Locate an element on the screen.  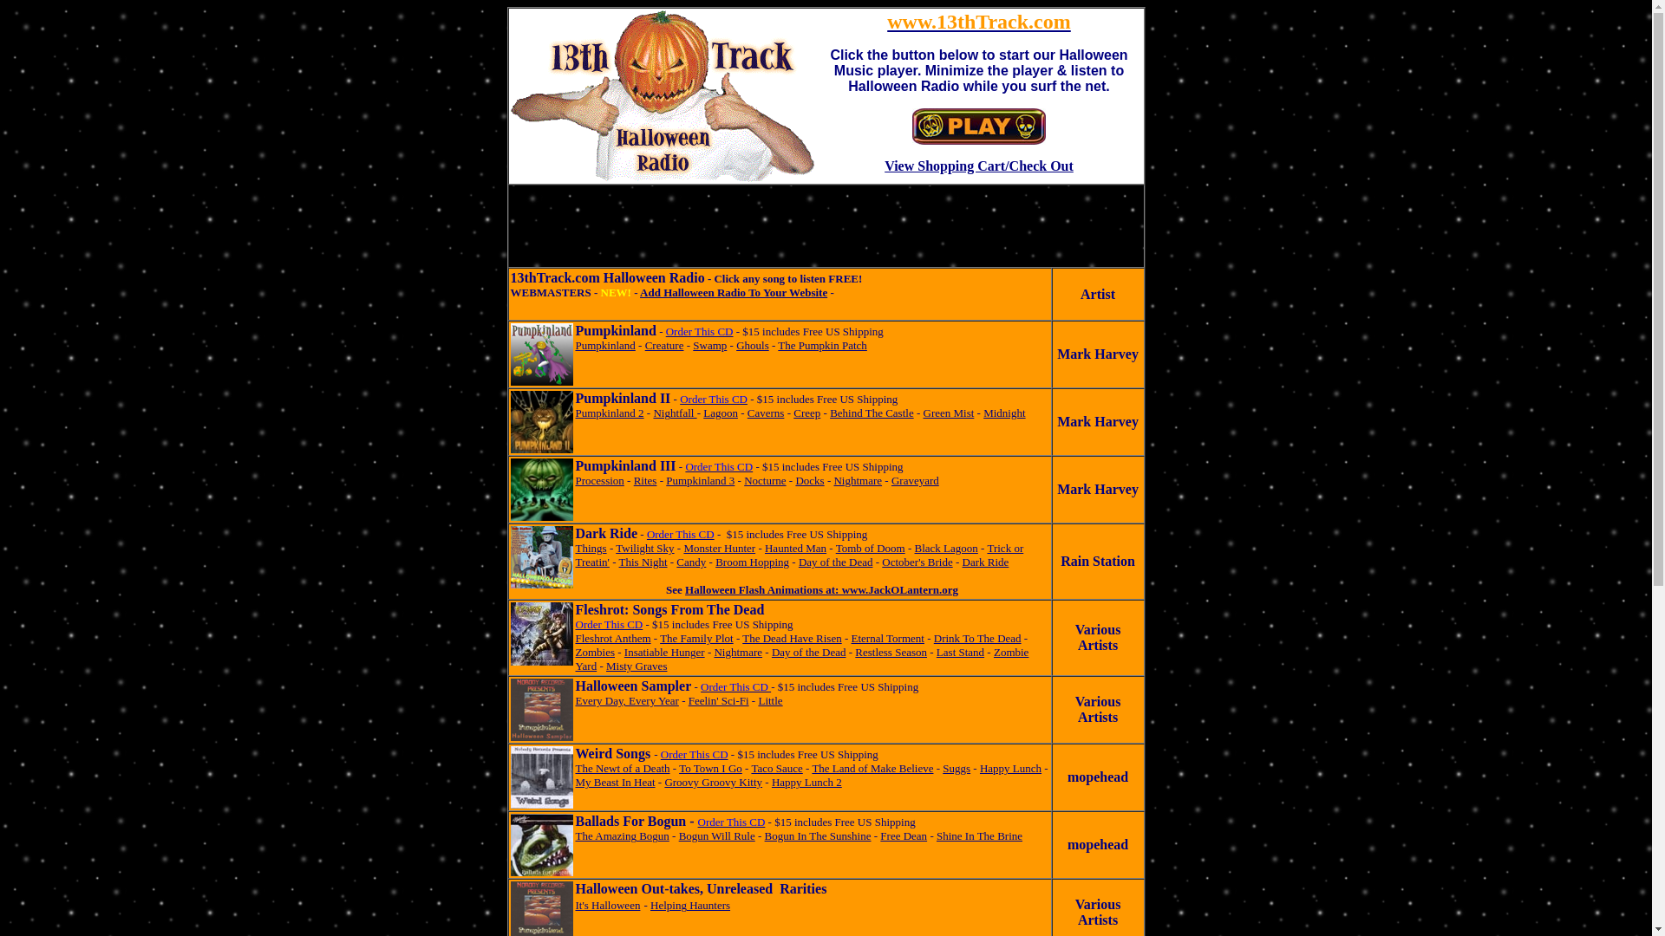
www.13thTrack.com is located at coordinates (979, 22).